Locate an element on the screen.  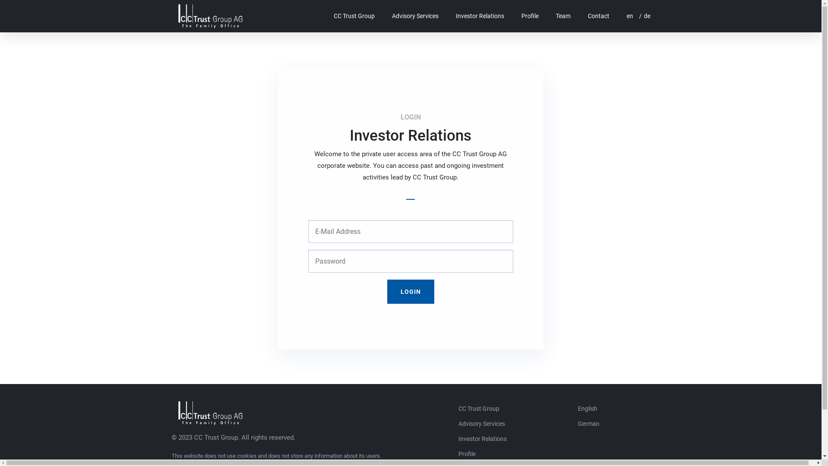
CC Trust Group is located at coordinates (479, 409).